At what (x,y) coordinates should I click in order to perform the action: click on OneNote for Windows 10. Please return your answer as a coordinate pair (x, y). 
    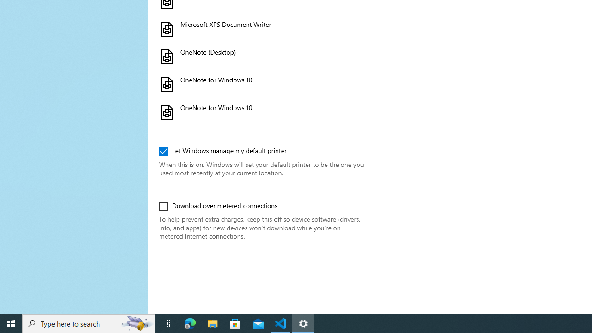
    Looking at the image, I should click on (260, 112).